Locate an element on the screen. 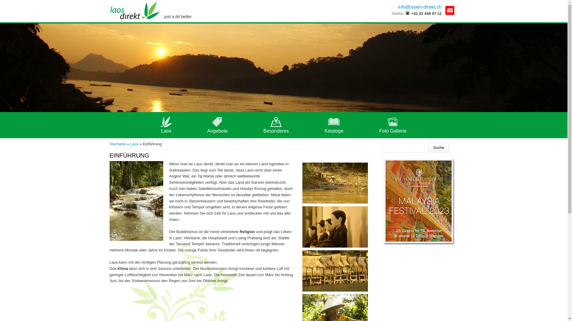 The height and width of the screenshot is (321, 572). Kataloge is located at coordinates (334, 122).